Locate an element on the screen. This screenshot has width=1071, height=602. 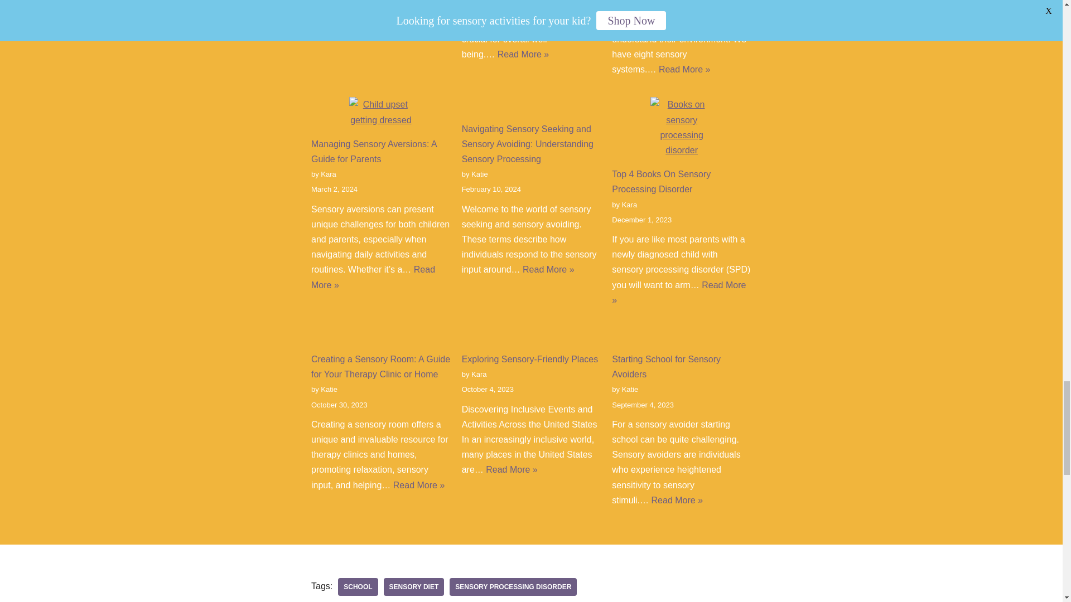
School is located at coordinates (358, 586).